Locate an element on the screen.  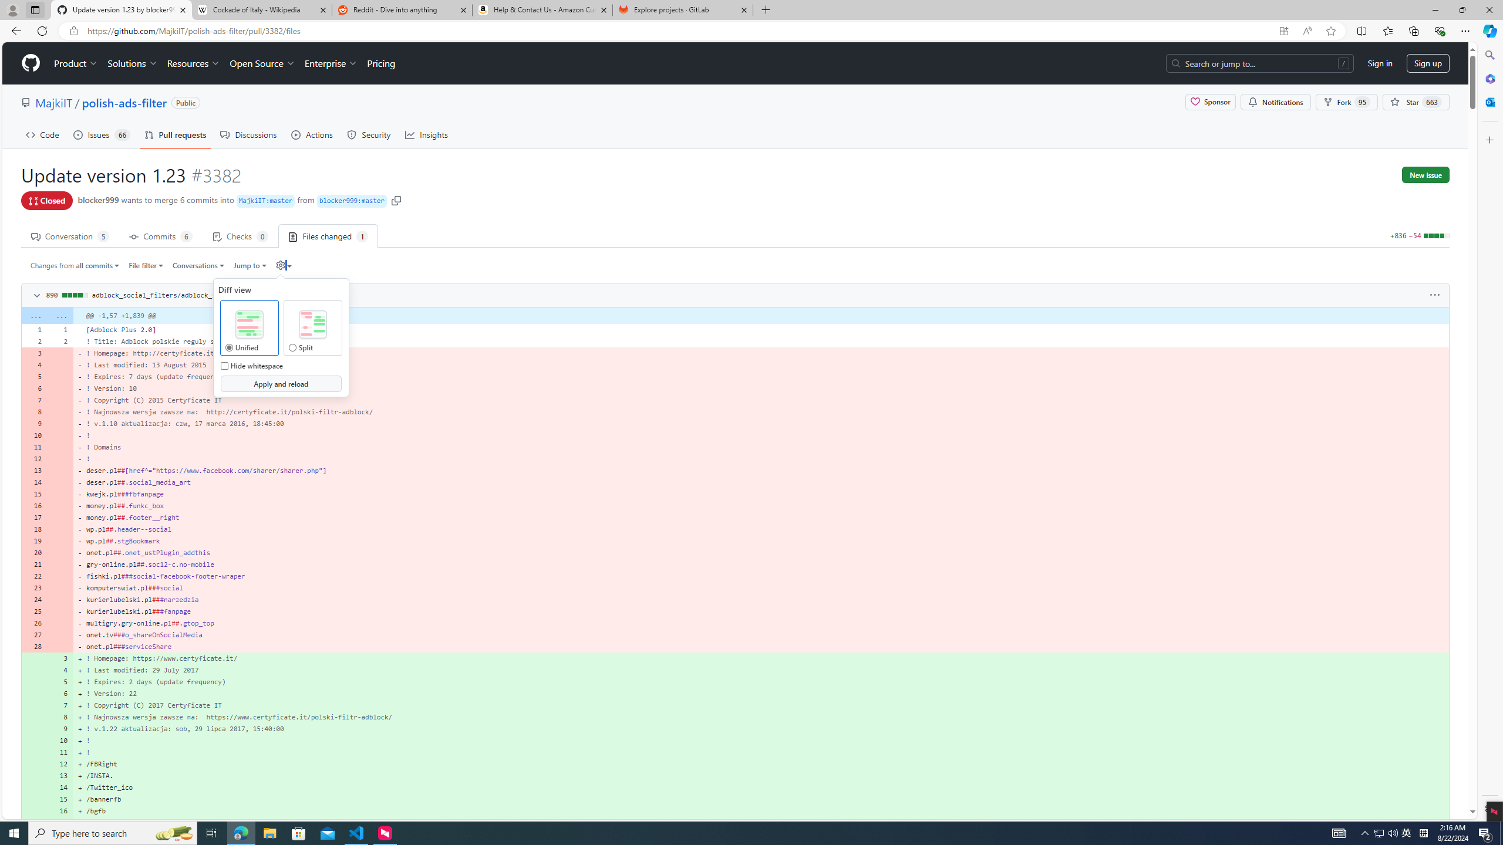
 Star 663 is located at coordinates (1416, 102).